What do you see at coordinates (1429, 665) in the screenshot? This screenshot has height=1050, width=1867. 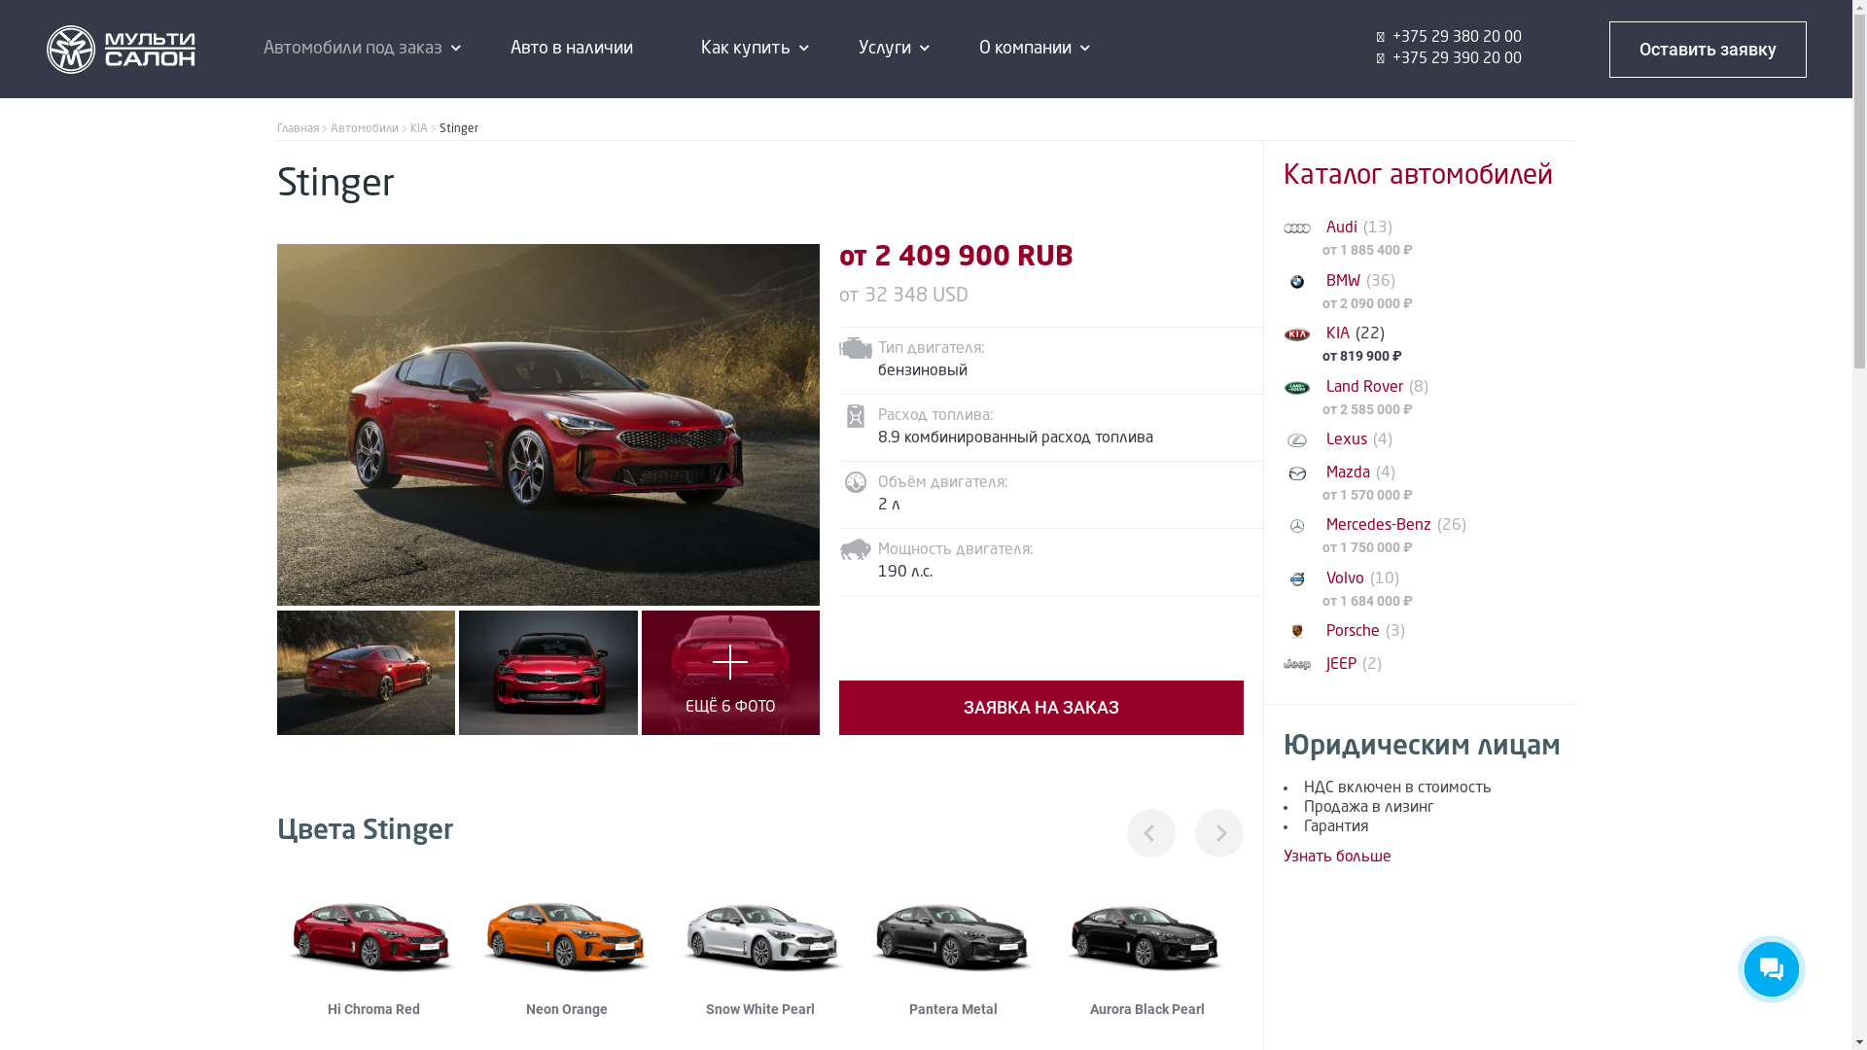 I see `JEEP (2)` at bounding box center [1429, 665].